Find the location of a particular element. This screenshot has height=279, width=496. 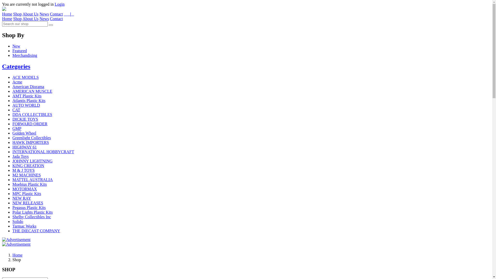

Login is located at coordinates (60, 4).